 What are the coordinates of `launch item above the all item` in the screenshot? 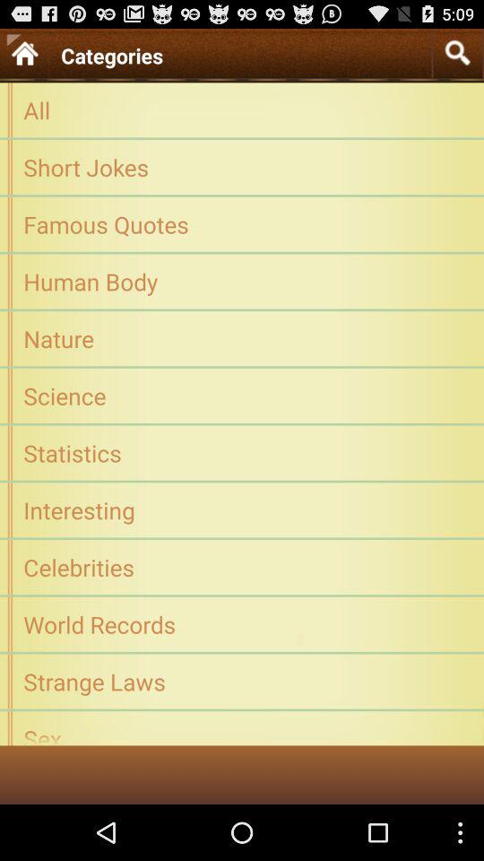 It's located at (457, 52).